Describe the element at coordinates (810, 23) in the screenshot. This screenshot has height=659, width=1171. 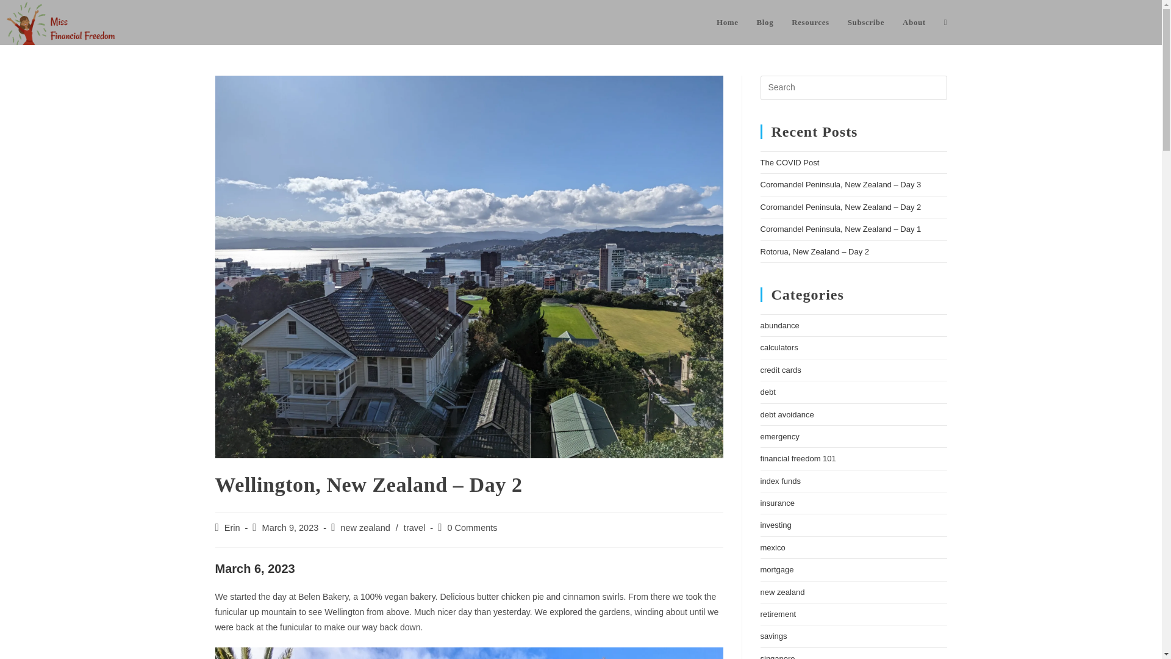
I see `Resources` at that location.